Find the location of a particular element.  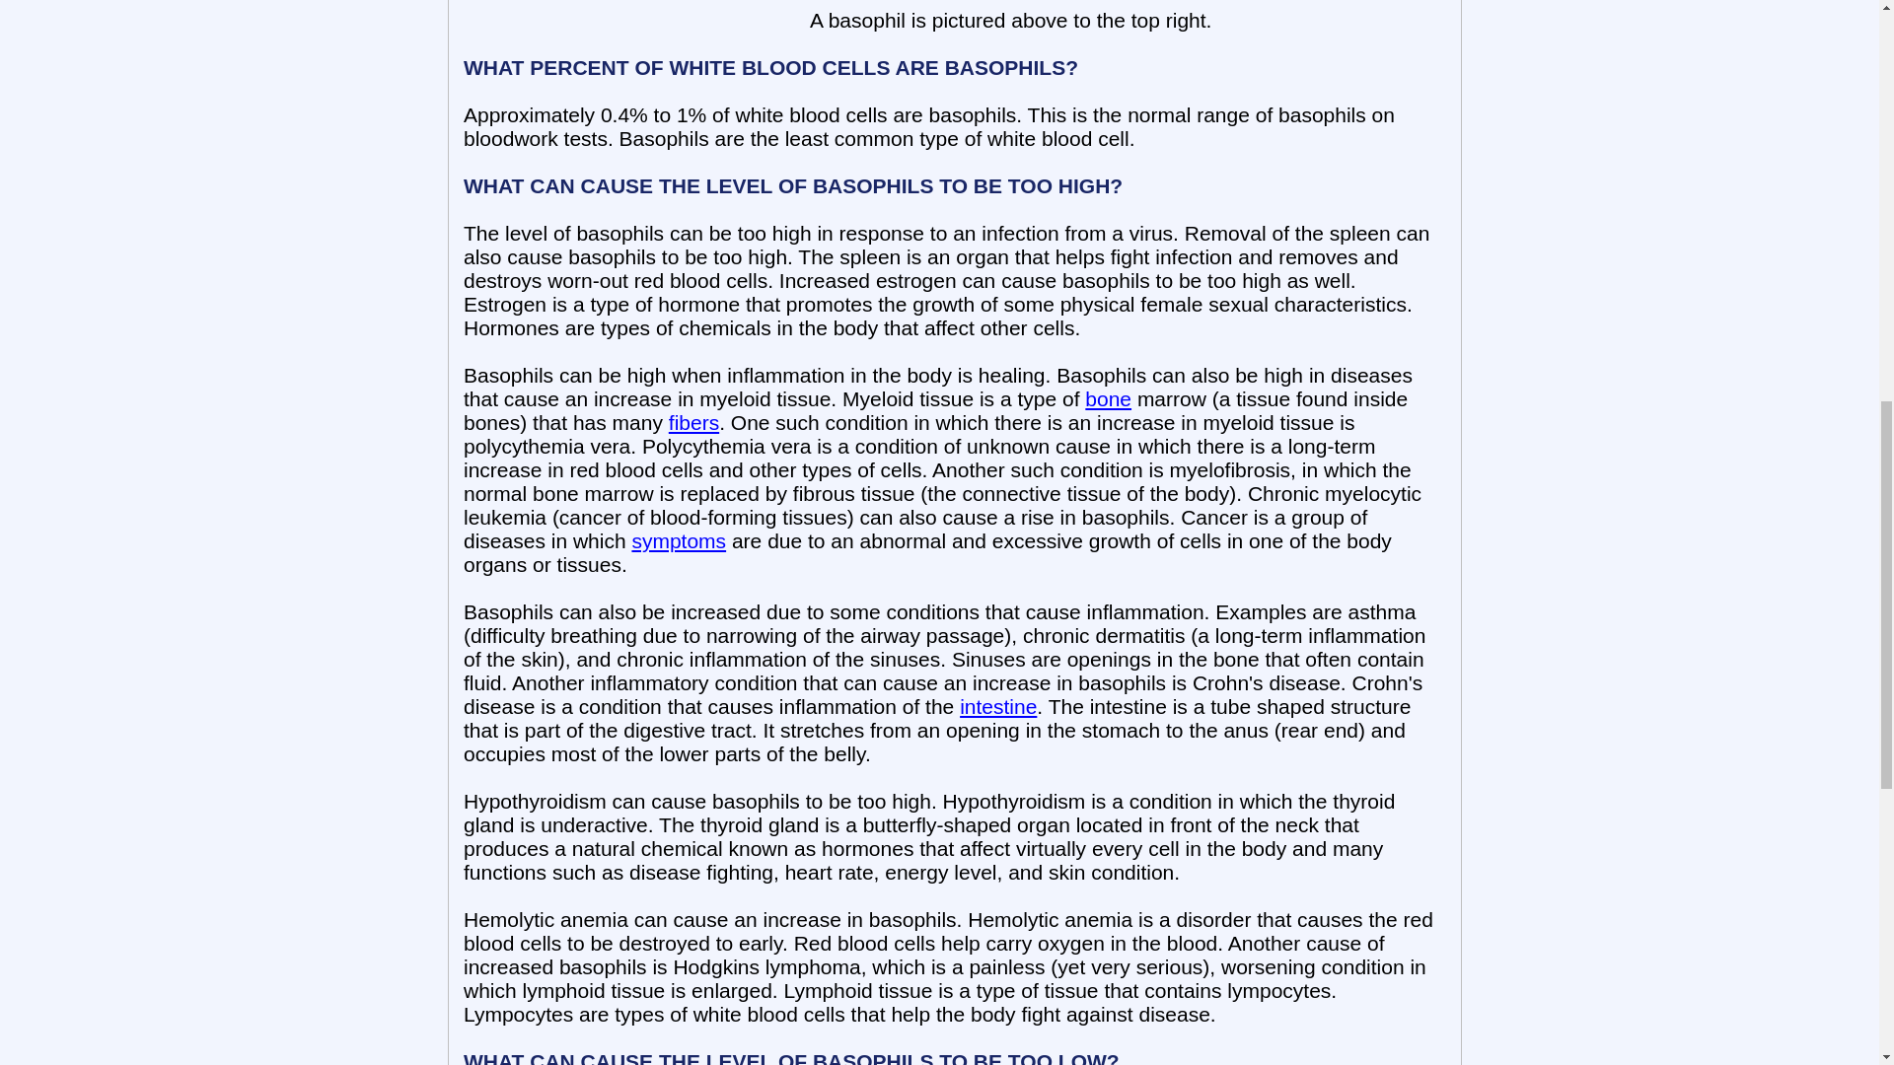

fibers is located at coordinates (693, 422).